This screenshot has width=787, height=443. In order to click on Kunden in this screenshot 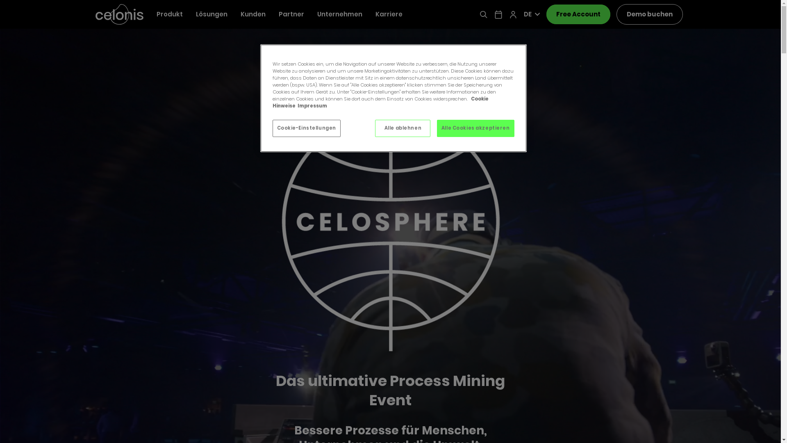, I will do `click(252, 14)`.